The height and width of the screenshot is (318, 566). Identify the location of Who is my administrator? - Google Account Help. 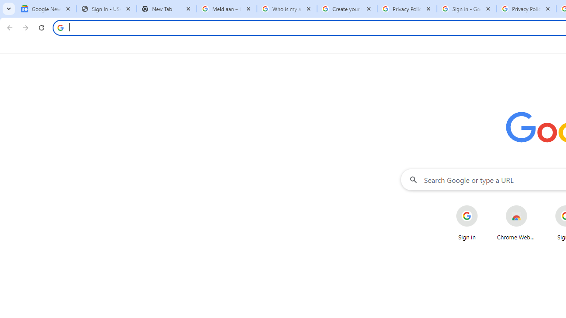
(287, 9).